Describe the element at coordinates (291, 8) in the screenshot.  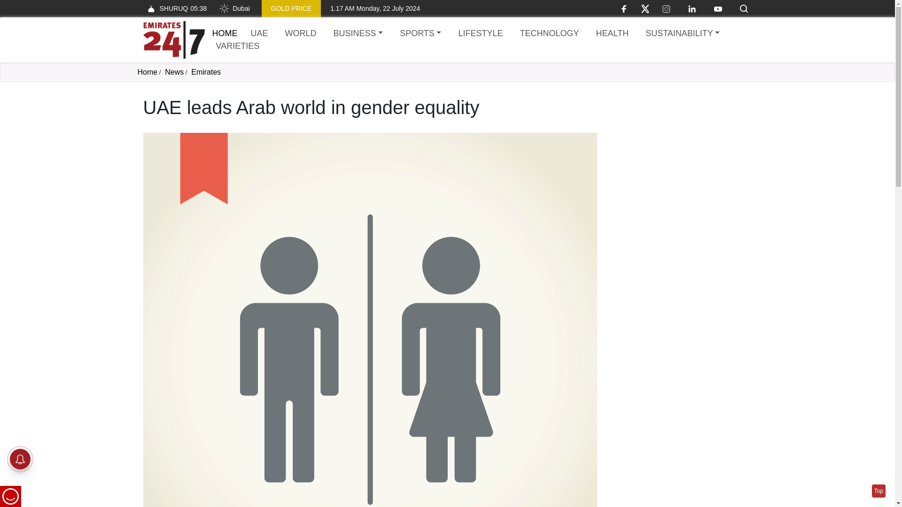
I see `Home` at that location.